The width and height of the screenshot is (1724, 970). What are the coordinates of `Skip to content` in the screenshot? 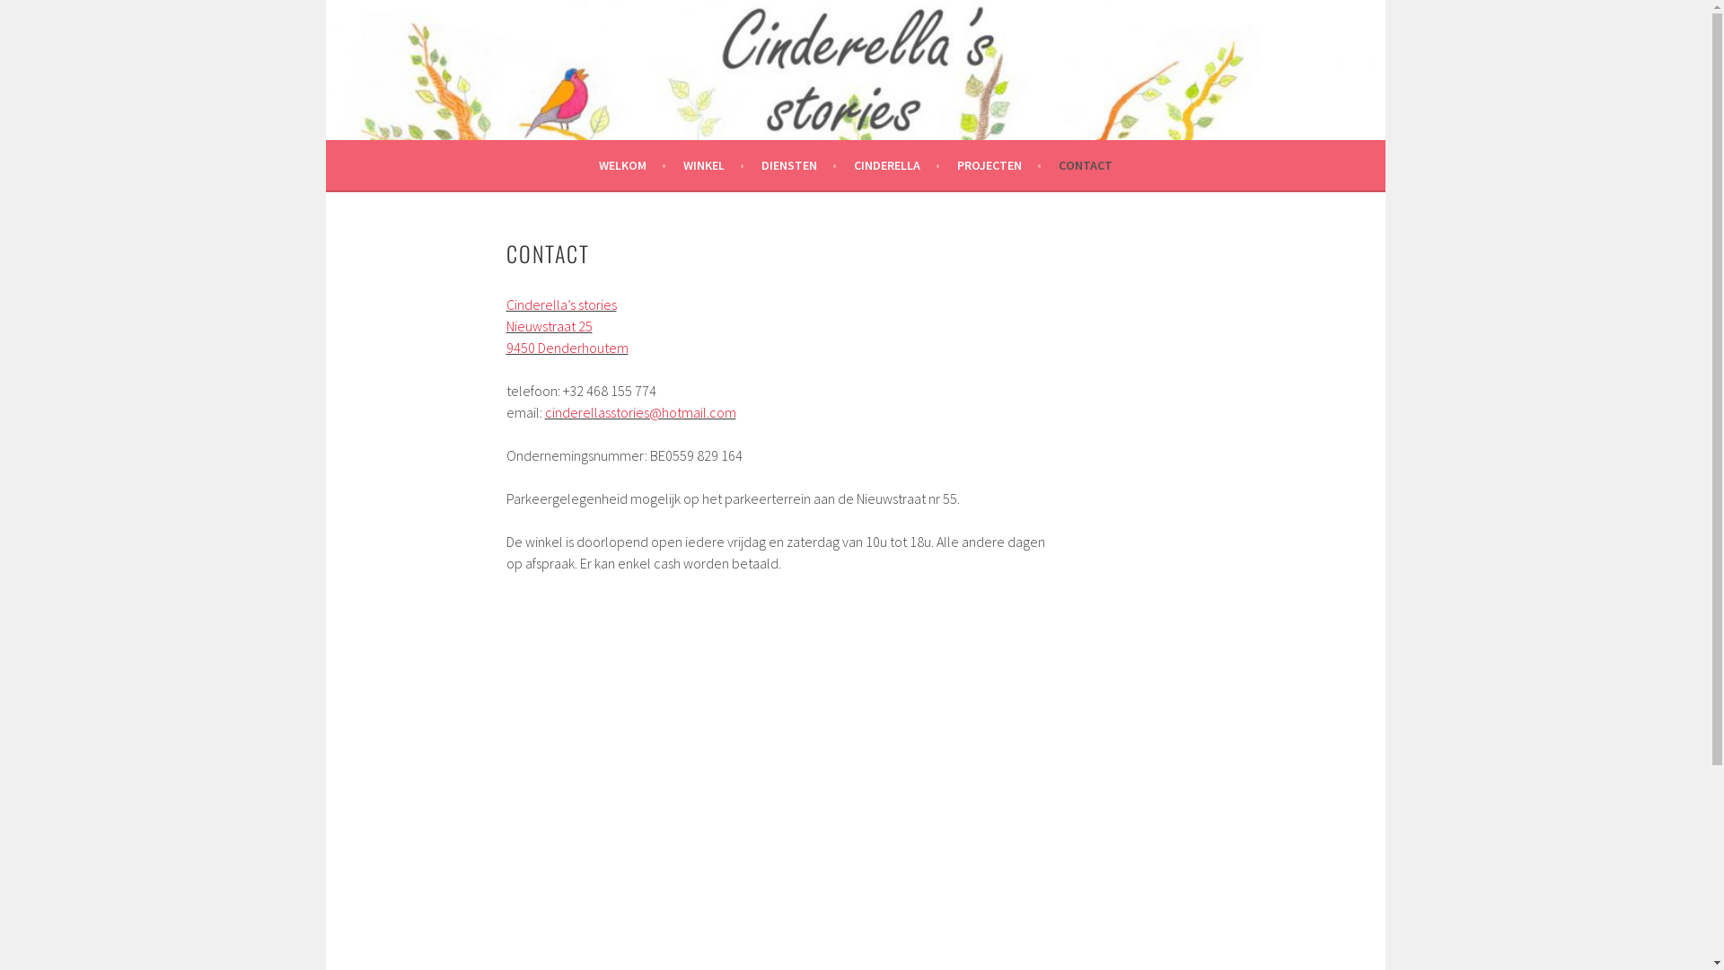 It's located at (325, 0).